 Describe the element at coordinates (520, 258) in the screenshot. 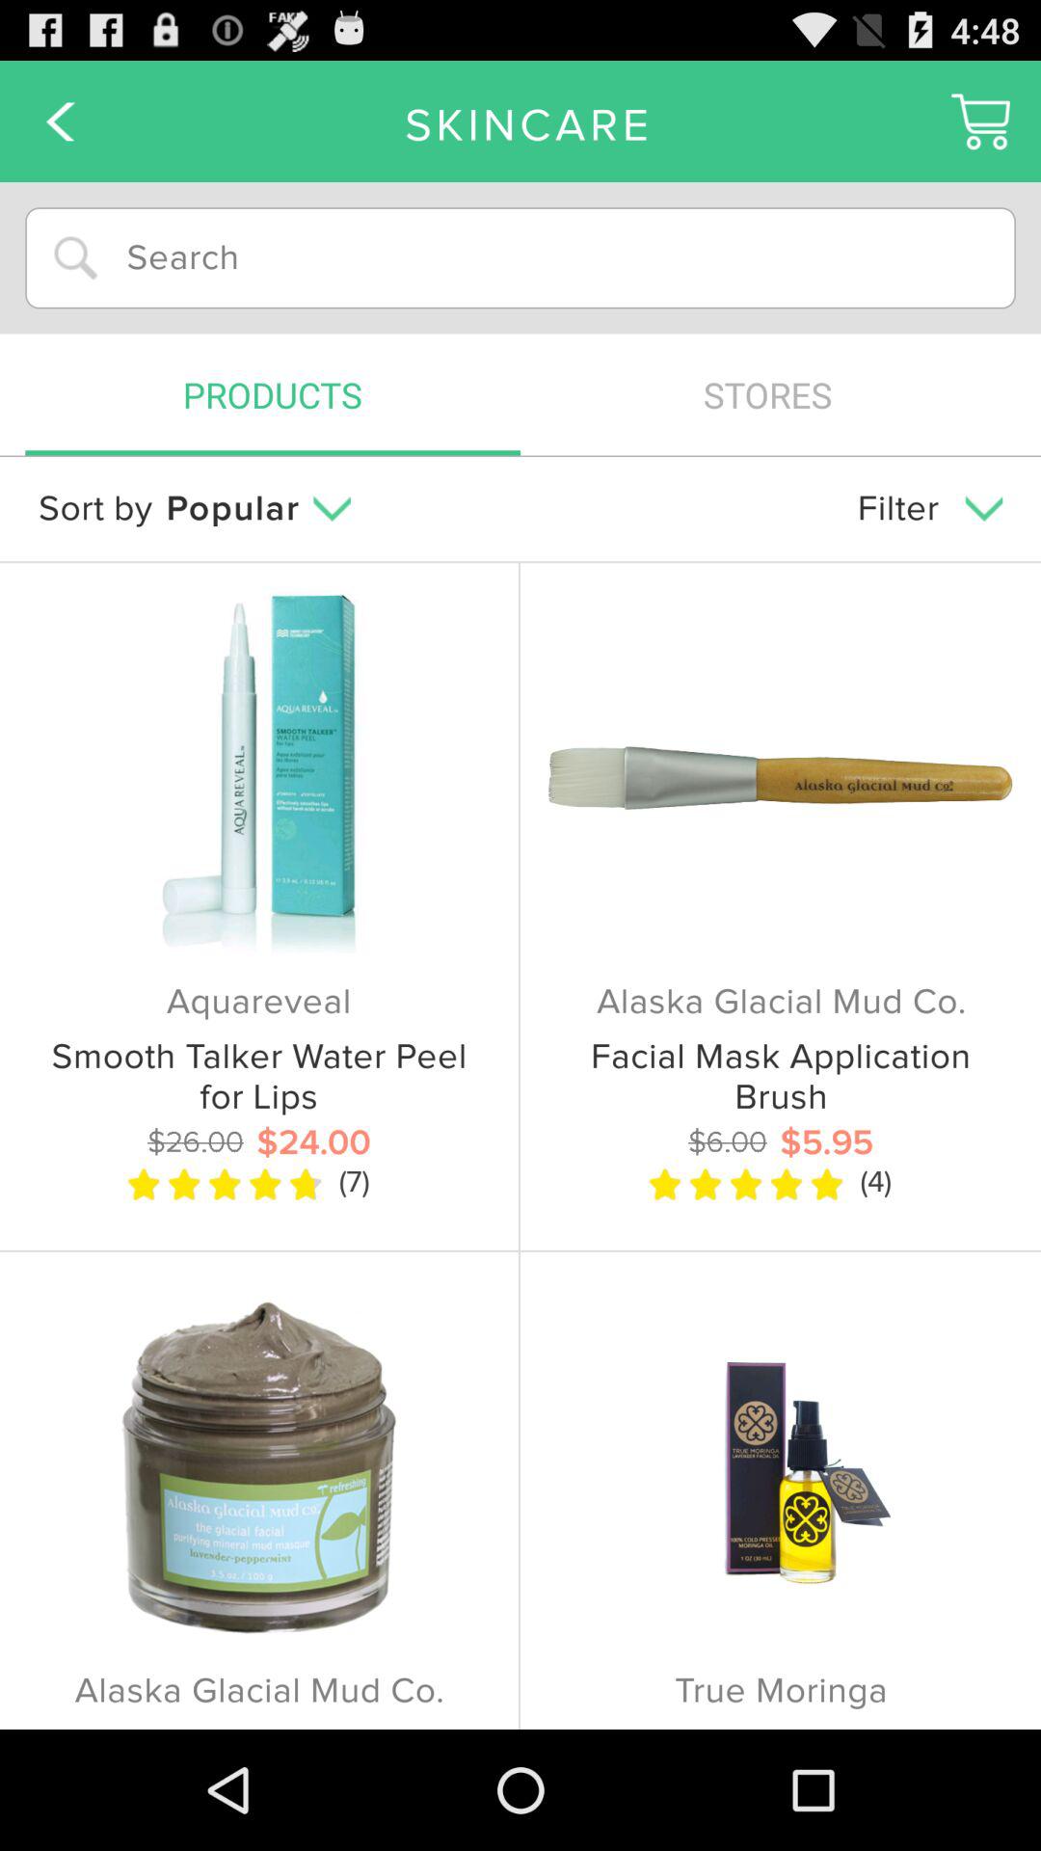

I see `select the icon above products` at that location.